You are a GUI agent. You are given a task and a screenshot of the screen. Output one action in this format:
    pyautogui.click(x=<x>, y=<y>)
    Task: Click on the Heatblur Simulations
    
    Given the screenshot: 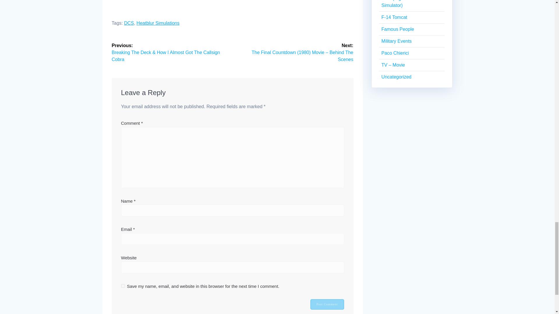 What is the action you would take?
    pyautogui.click(x=158, y=23)
    